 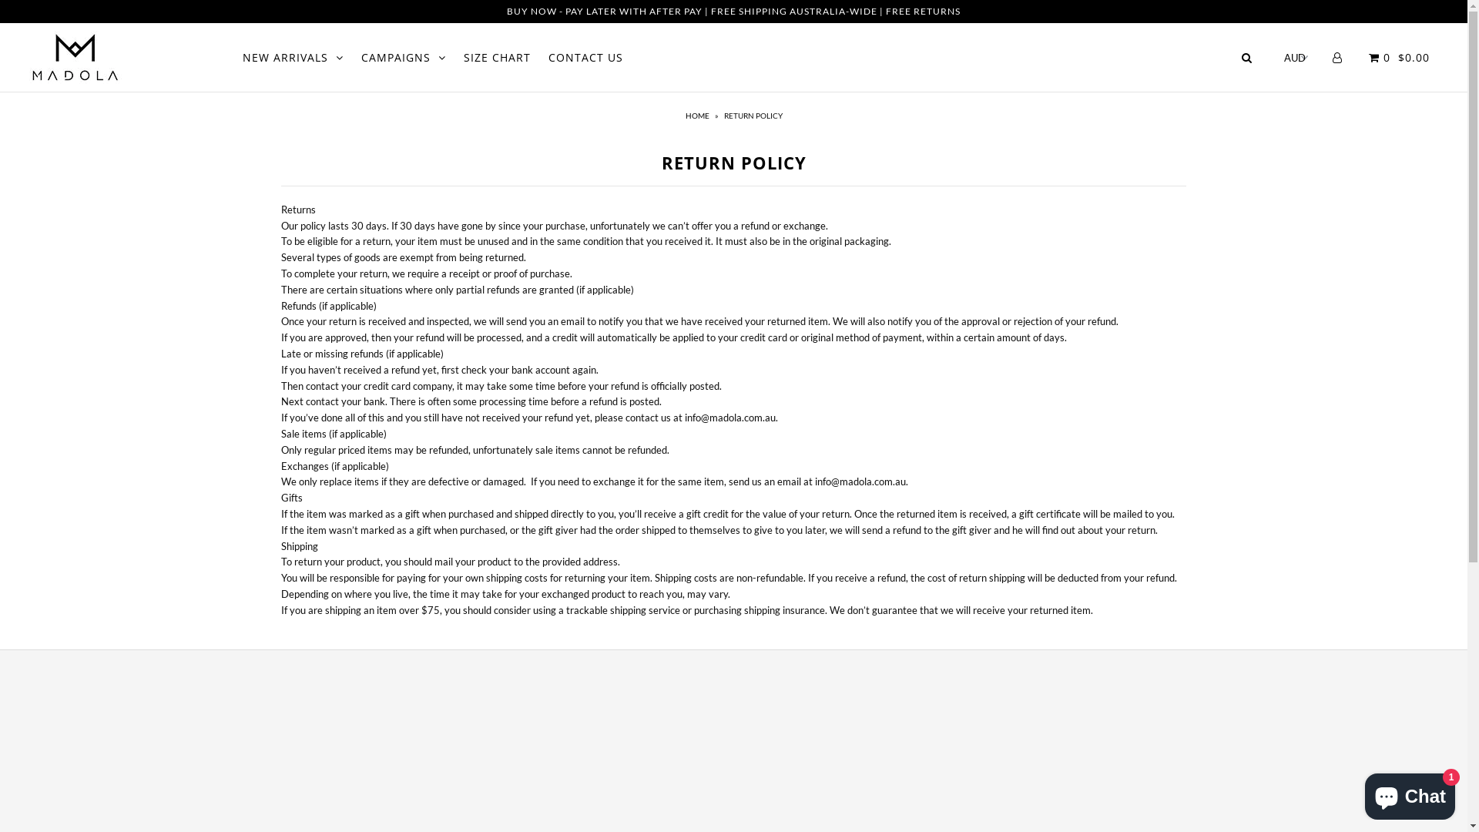 I want to click on CAMPAIGNS, so click(x=404, y=57).